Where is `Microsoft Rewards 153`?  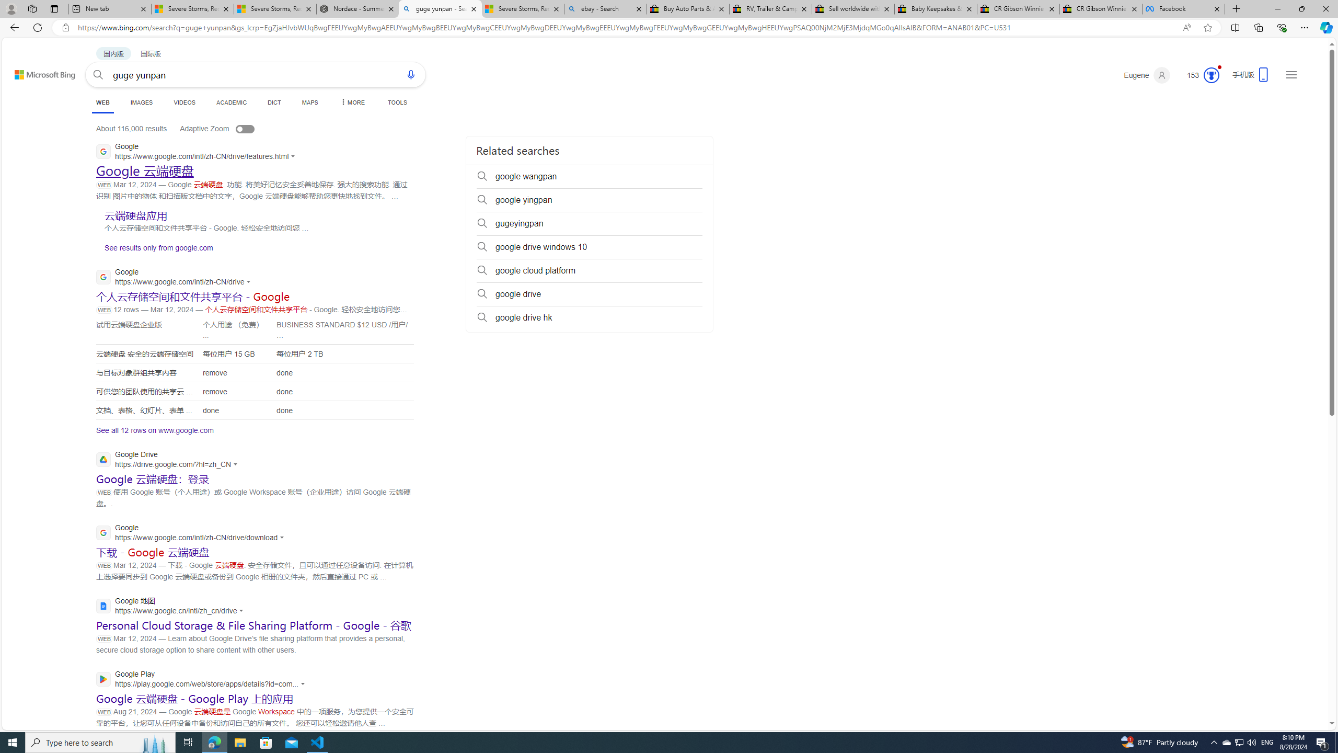
Microsoft Rewards 153 is located at coordinates (1199, 75).